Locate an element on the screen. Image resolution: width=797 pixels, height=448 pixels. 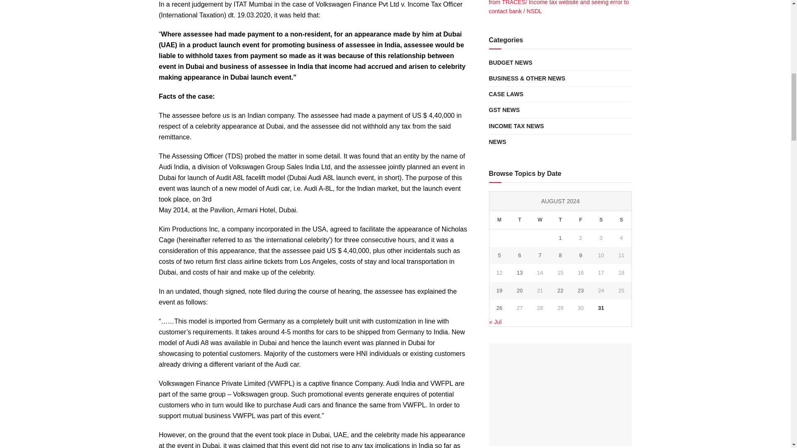
Sunday is located at coordinates (621, 220).